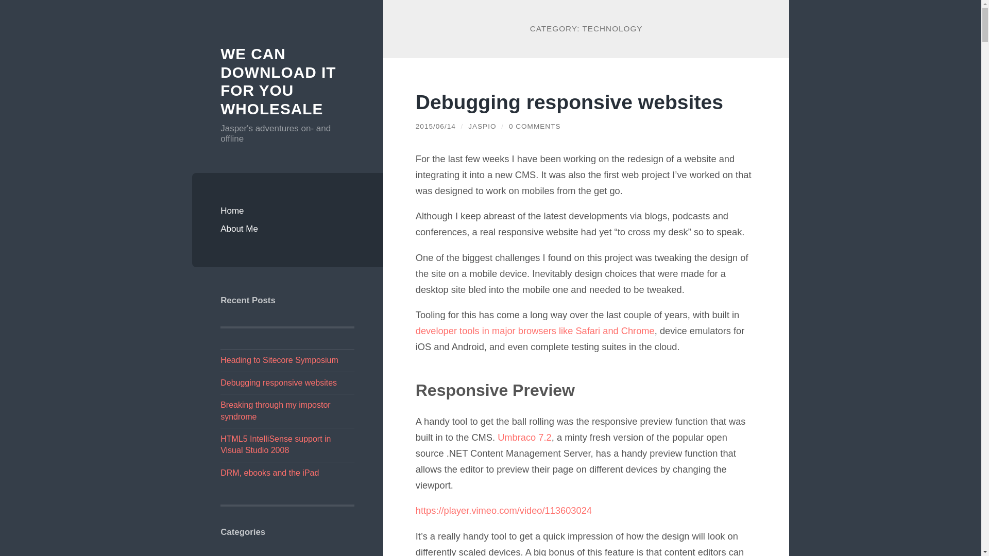 The width and height of the screenshot is (989, 556). I want to click on Debugging responsive websites, so click(569, 102).